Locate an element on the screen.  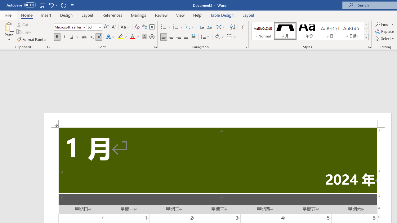
More Options is located at coordinates (393, 24).